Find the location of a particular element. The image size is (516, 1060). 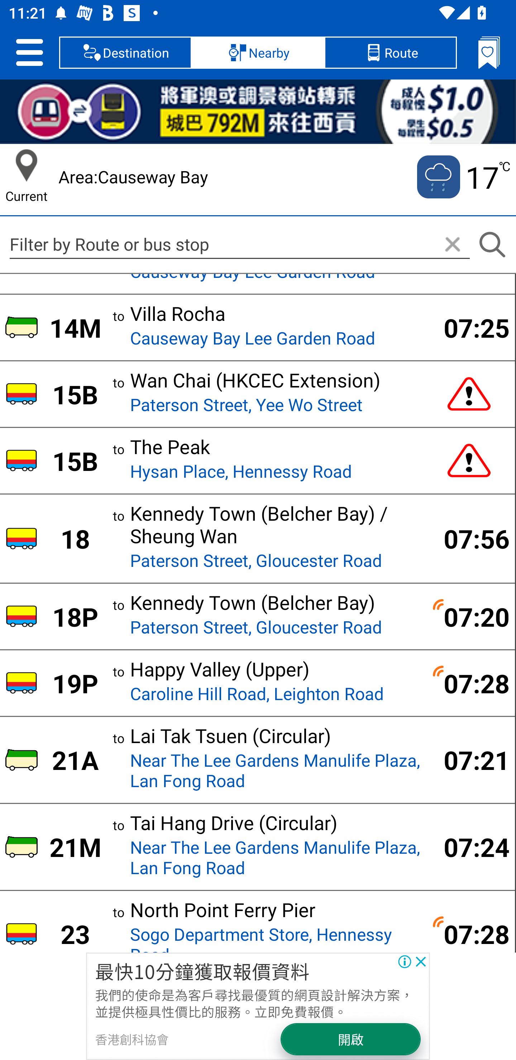

Search is located at coordinates (492, 245).